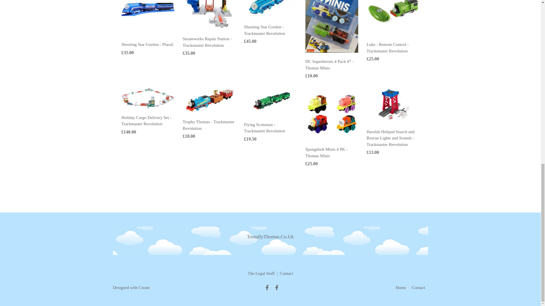 The height and width of the screenshot is (306, 545). I want to click on Shooting Star Gordon - Plarail, so click(147, 44).